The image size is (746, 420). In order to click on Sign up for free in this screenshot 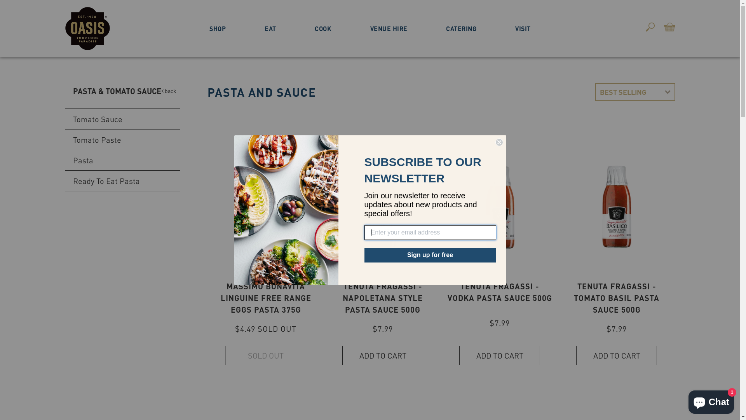, I will do `click(431, 255)`.